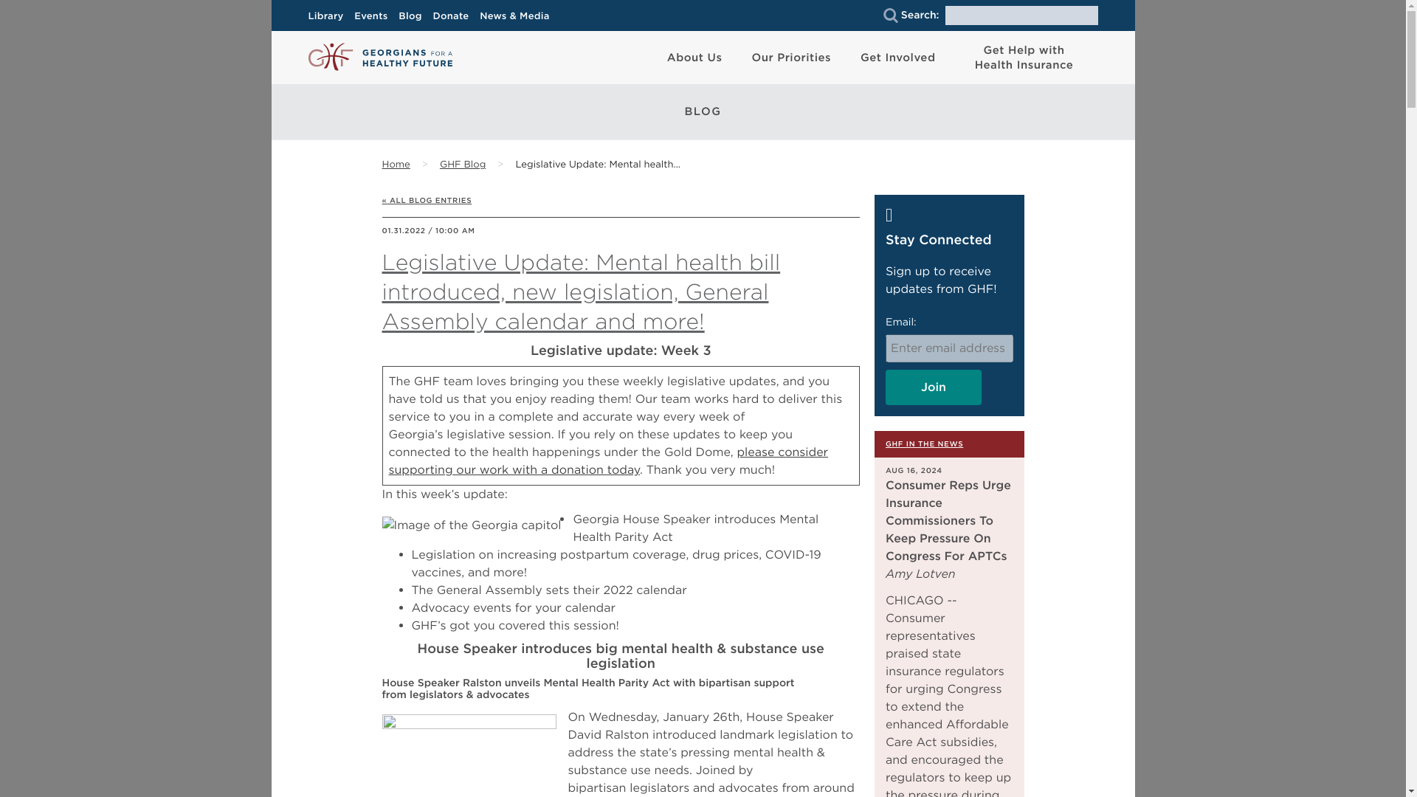  I want to click on Events, so click(375, 16).